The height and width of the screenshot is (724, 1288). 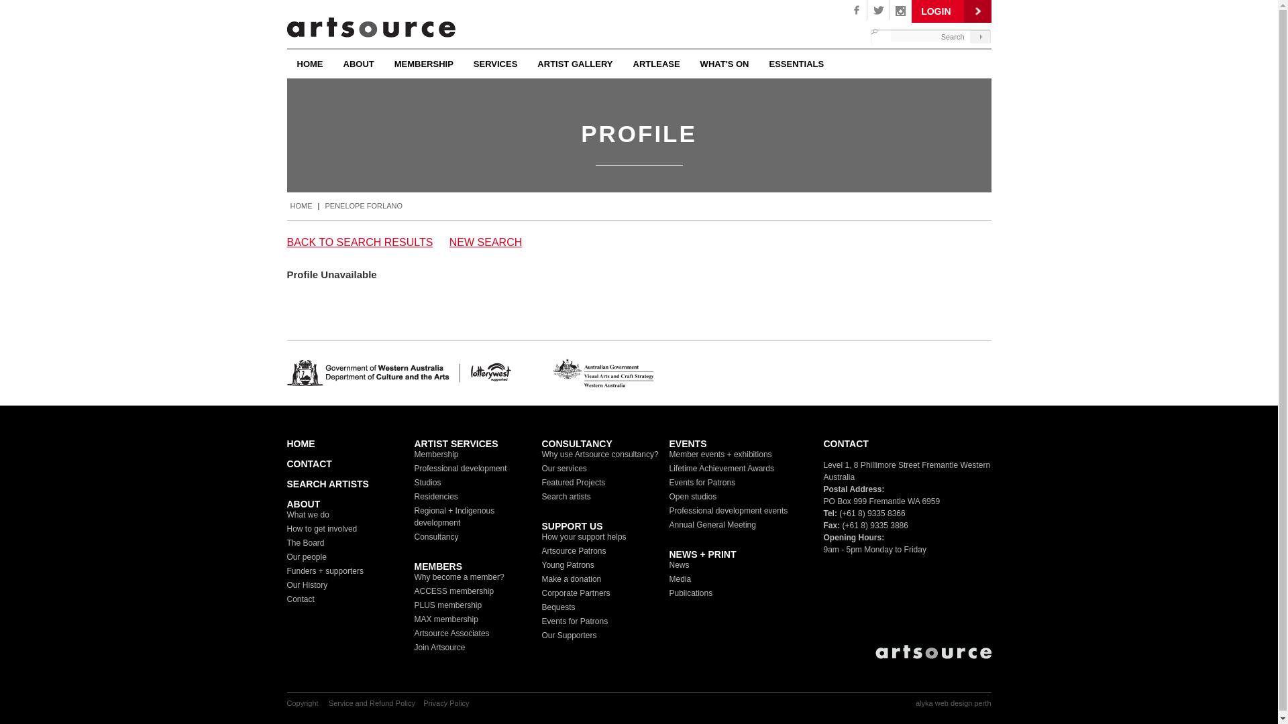 I want to click on CONTACT, so click(x=310, y=464).